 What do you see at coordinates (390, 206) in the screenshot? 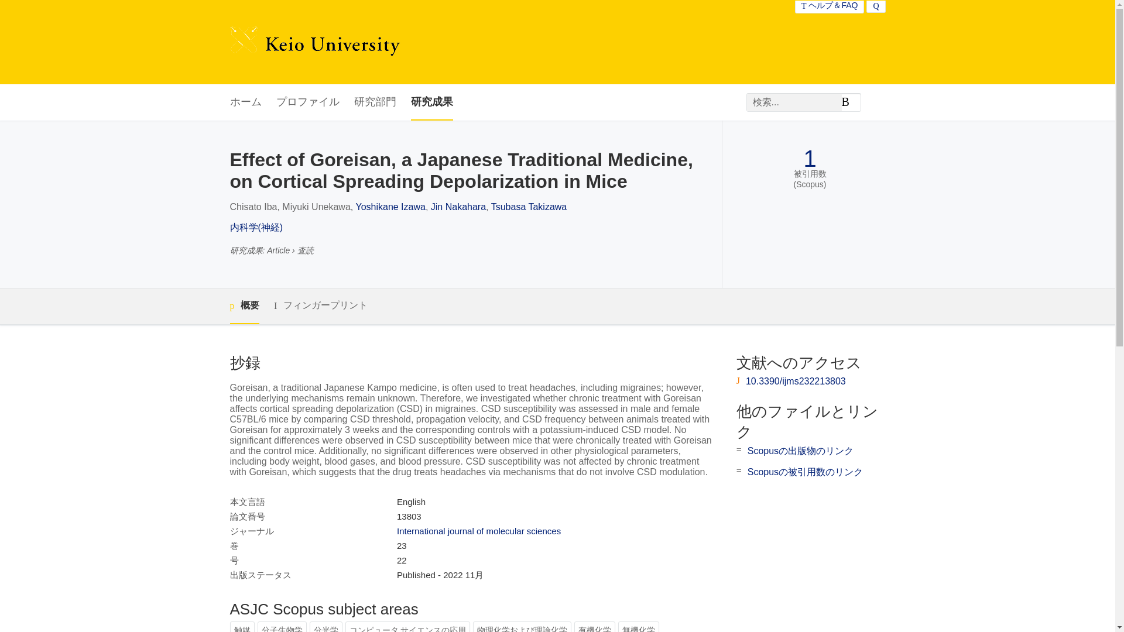
I see `Yoshikane Izawa` at bounding box center [390, 206].